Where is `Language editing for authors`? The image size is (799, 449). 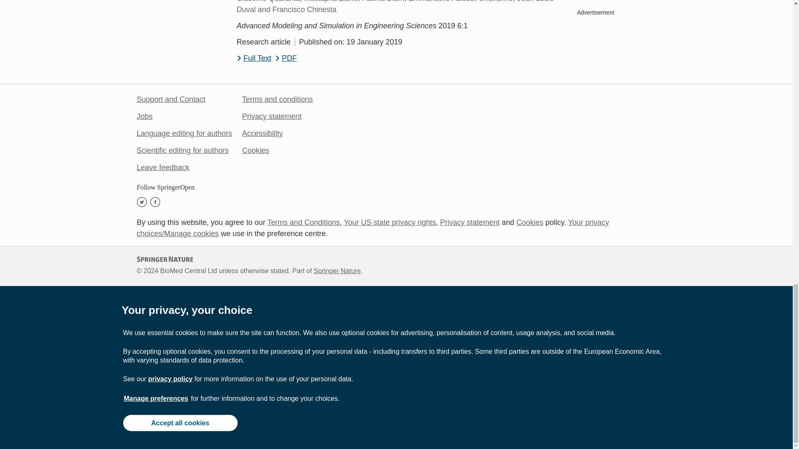 Language editing for authors is located at coordinates (184, 133).